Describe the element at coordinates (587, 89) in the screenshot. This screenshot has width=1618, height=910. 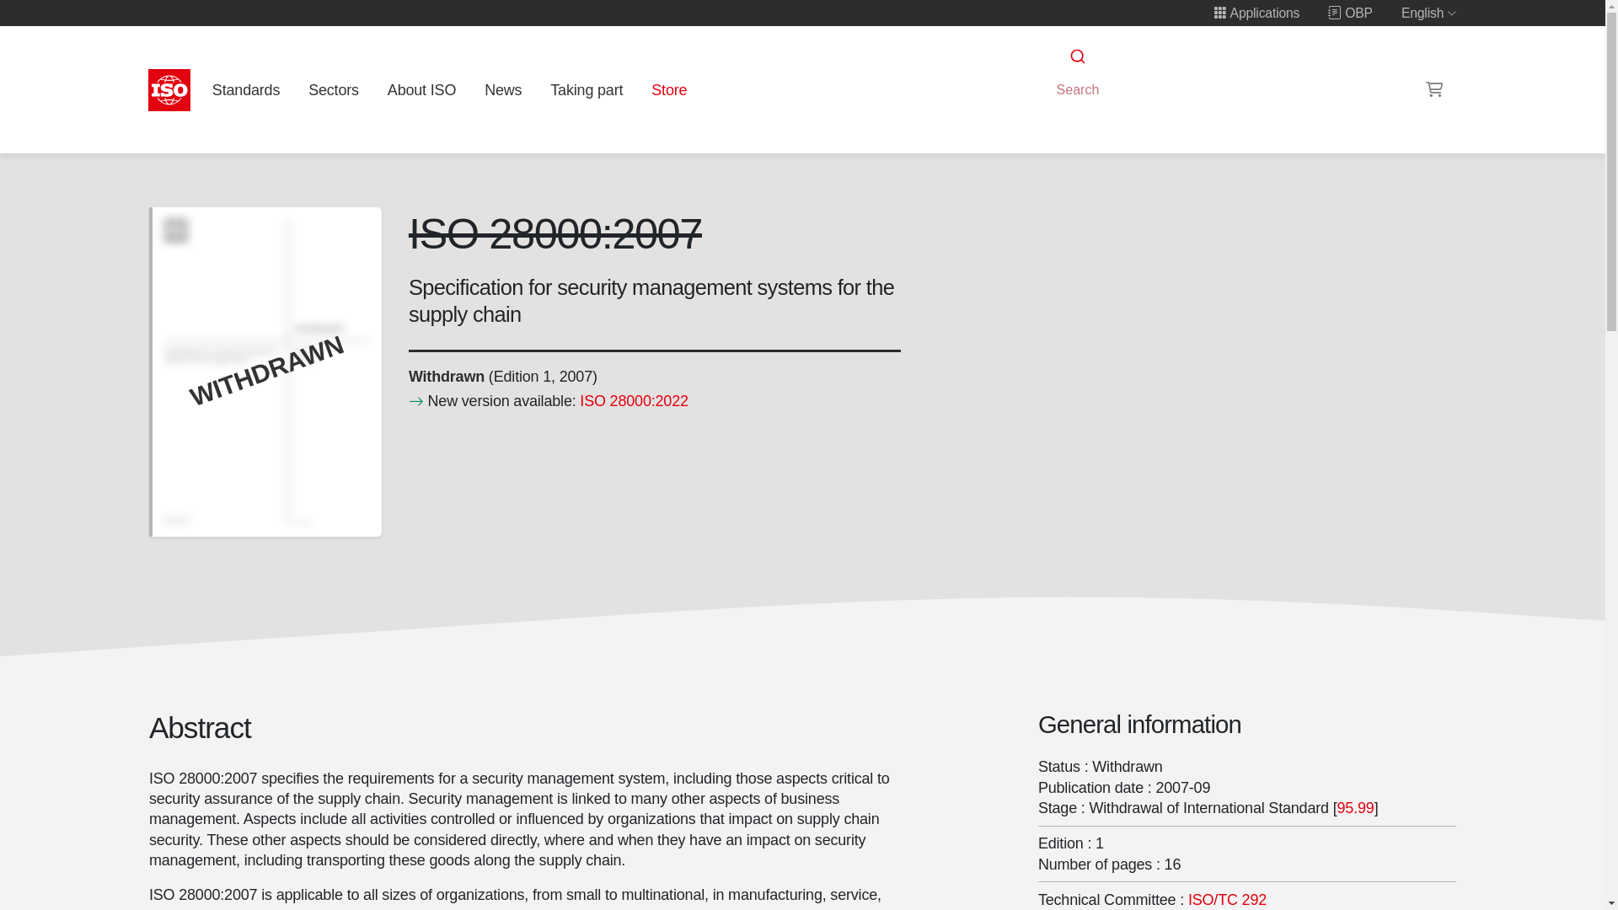
I see `Taking part` at that location.